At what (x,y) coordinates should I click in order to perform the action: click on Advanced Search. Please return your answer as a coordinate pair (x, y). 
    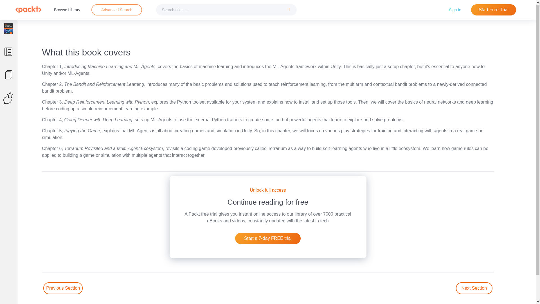
    Looking at the image, I should click on (117, 9).